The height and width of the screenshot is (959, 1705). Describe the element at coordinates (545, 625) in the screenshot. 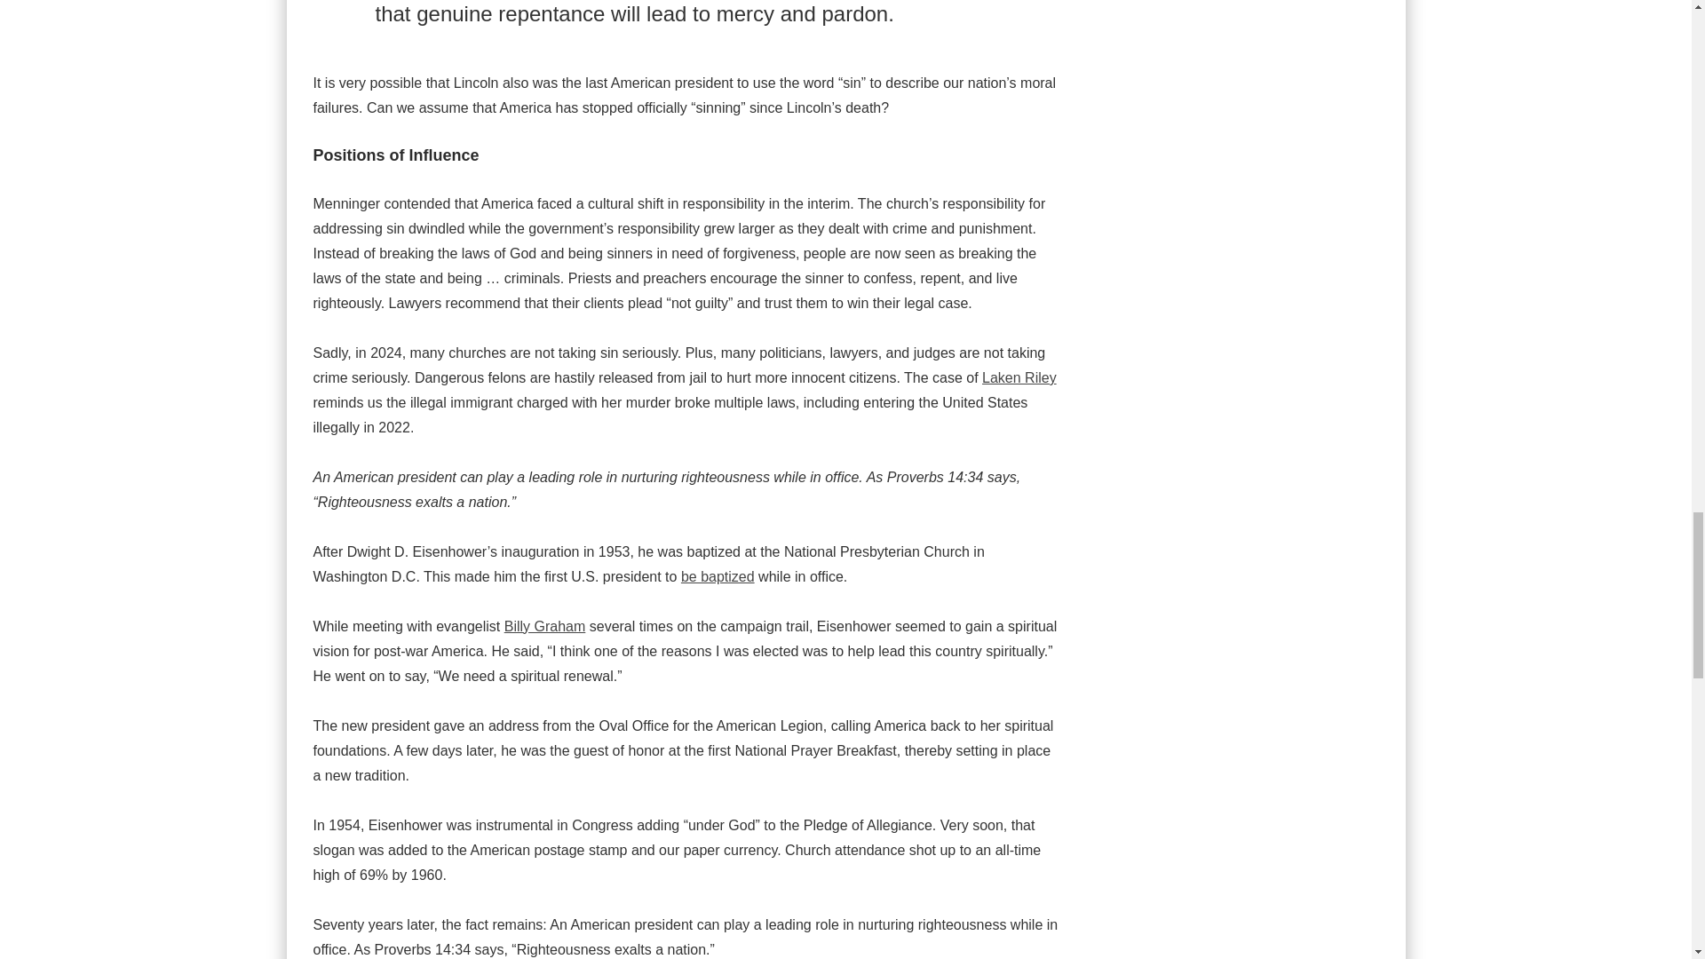

I see `Billy Graham` at that location.